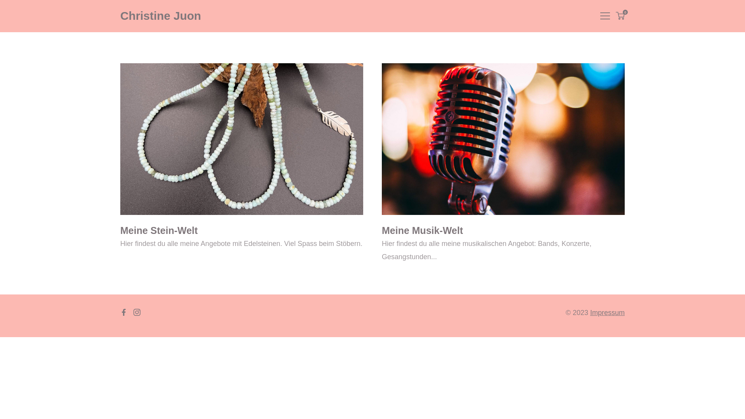 The height and width of the screenshot is (419, 745). I want to click on Meine Musik-Welt, so click(422, 230).